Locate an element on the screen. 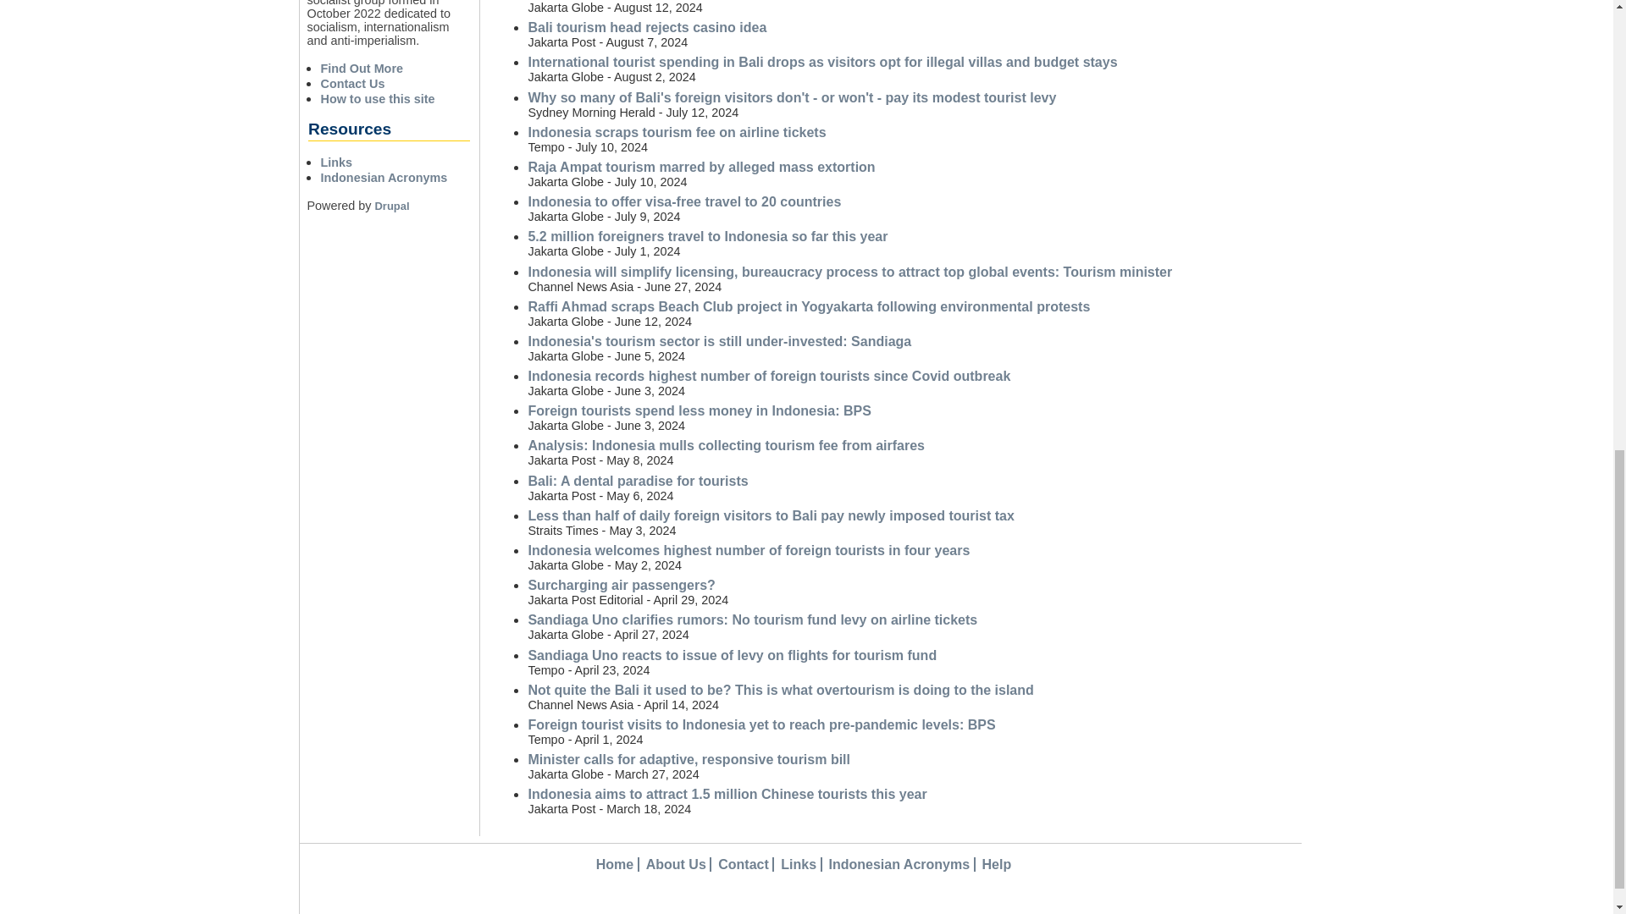  Foreign tourists spend less money in Indonesia: BPS is located at coordinates (698, 410).